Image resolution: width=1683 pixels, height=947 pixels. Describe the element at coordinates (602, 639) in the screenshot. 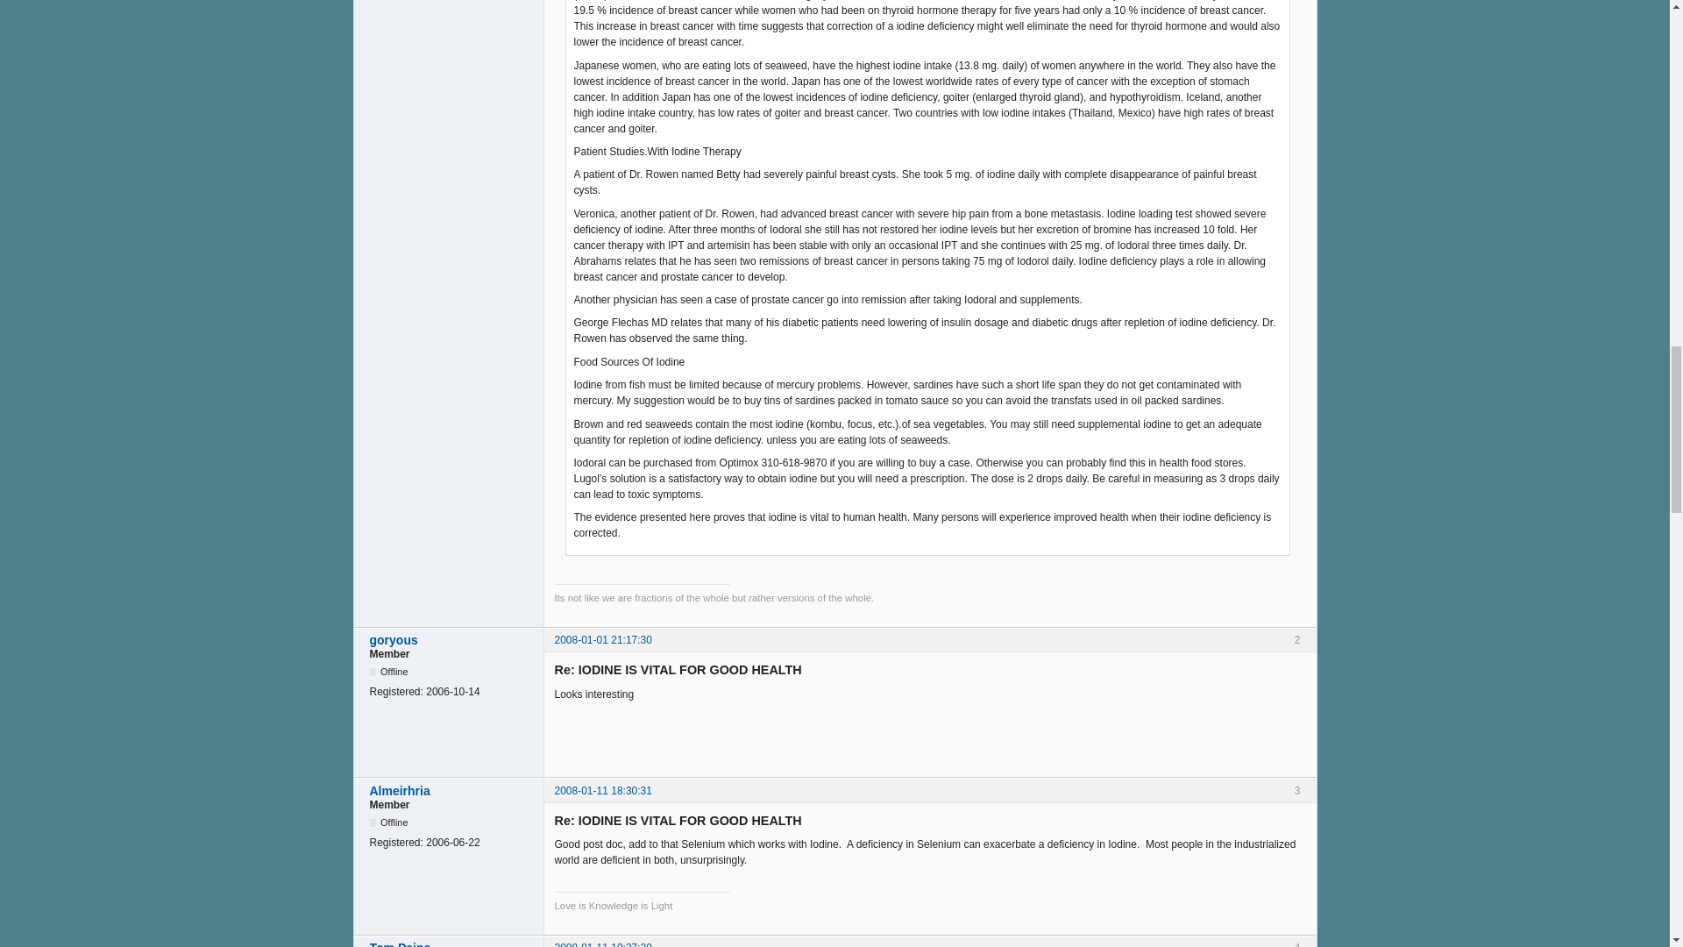

I see `2008-01-01 21:17:30` at that location.